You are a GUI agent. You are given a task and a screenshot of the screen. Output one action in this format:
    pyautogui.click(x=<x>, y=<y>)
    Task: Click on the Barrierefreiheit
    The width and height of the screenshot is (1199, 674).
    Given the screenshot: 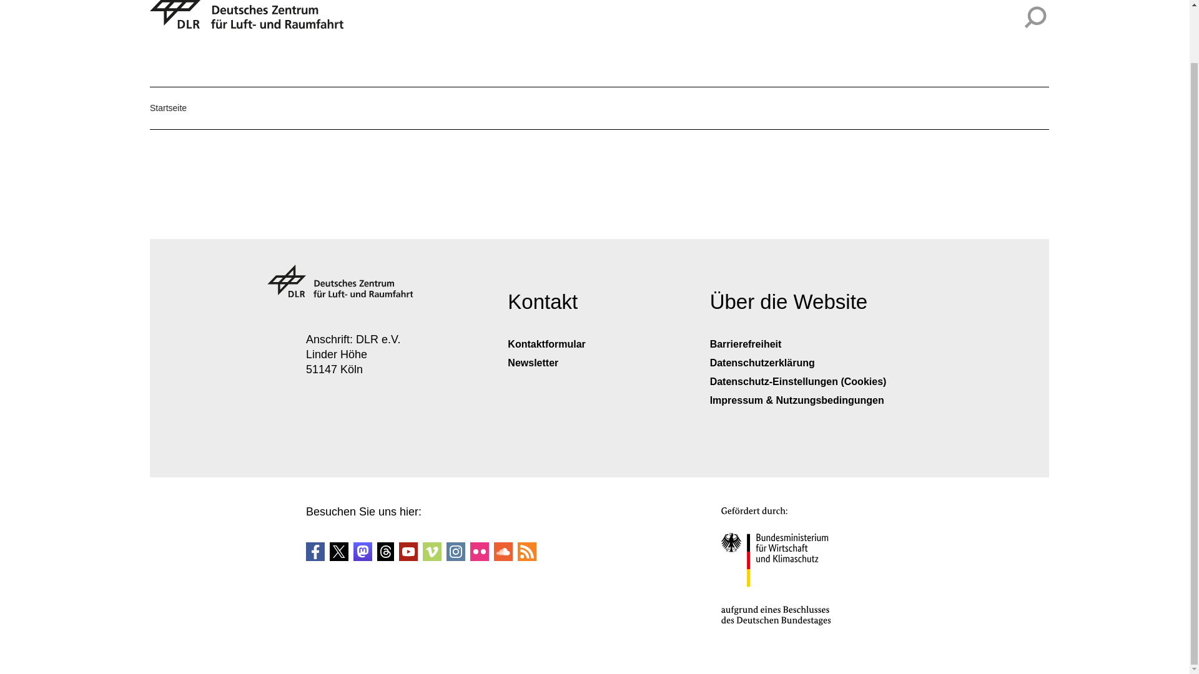 What is the action you would take?
    pyautogui.click(x=746, y=344)
    